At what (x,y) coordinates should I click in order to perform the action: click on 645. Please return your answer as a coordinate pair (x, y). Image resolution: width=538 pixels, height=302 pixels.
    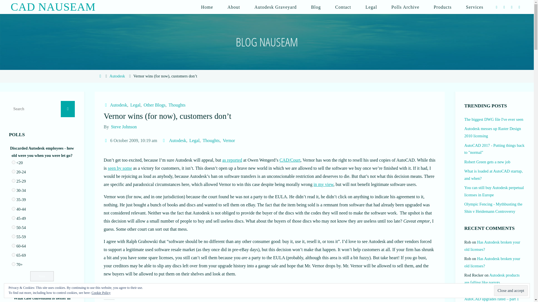
    Looking at the image, I should click on (13, 162).